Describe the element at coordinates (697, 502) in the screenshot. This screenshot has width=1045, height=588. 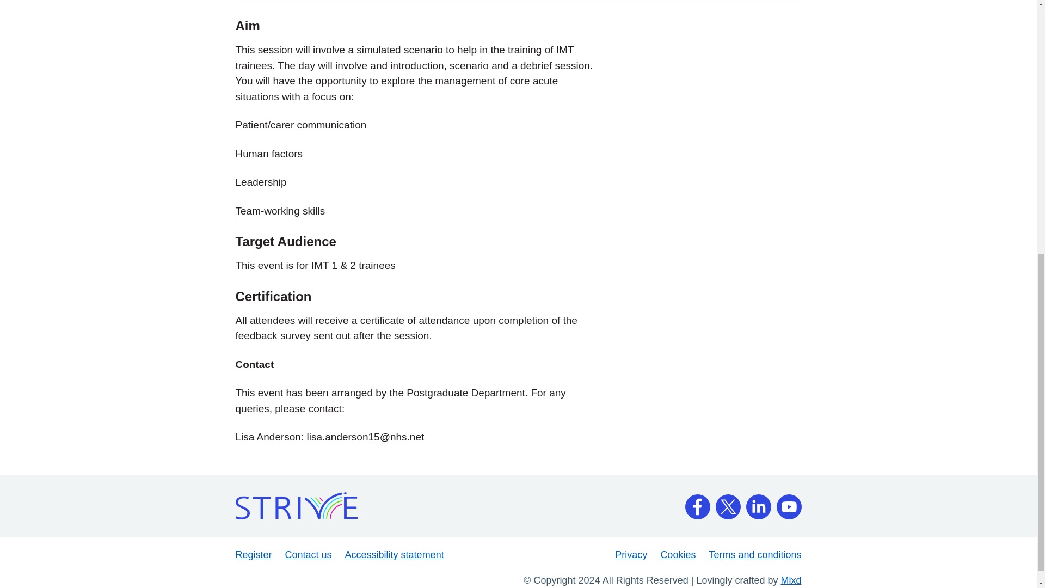
I see `Group 5` at that location.